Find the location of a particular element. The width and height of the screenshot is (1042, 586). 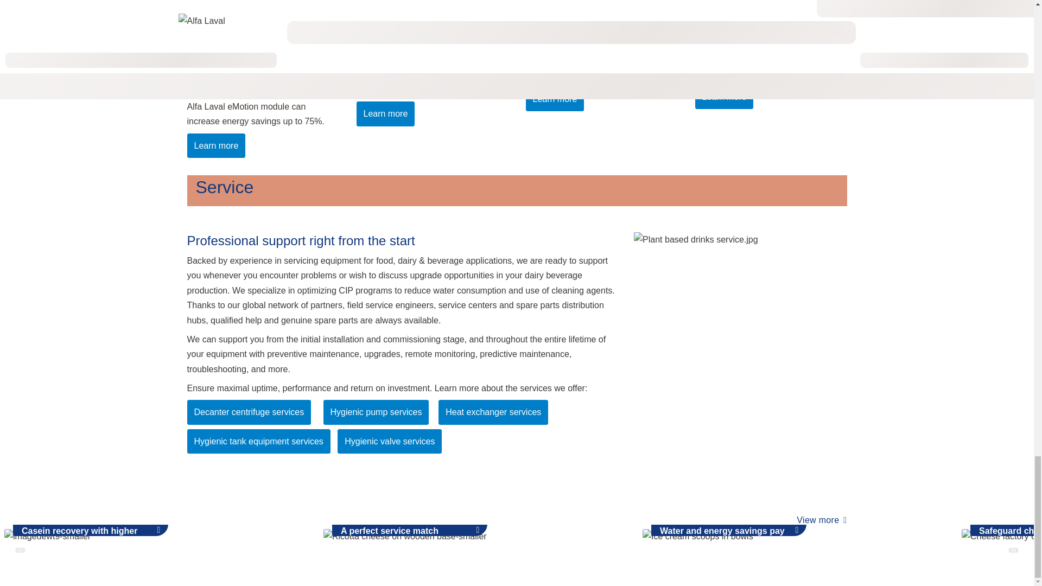

Hygienic valve services is located at coordinates (390, 441).